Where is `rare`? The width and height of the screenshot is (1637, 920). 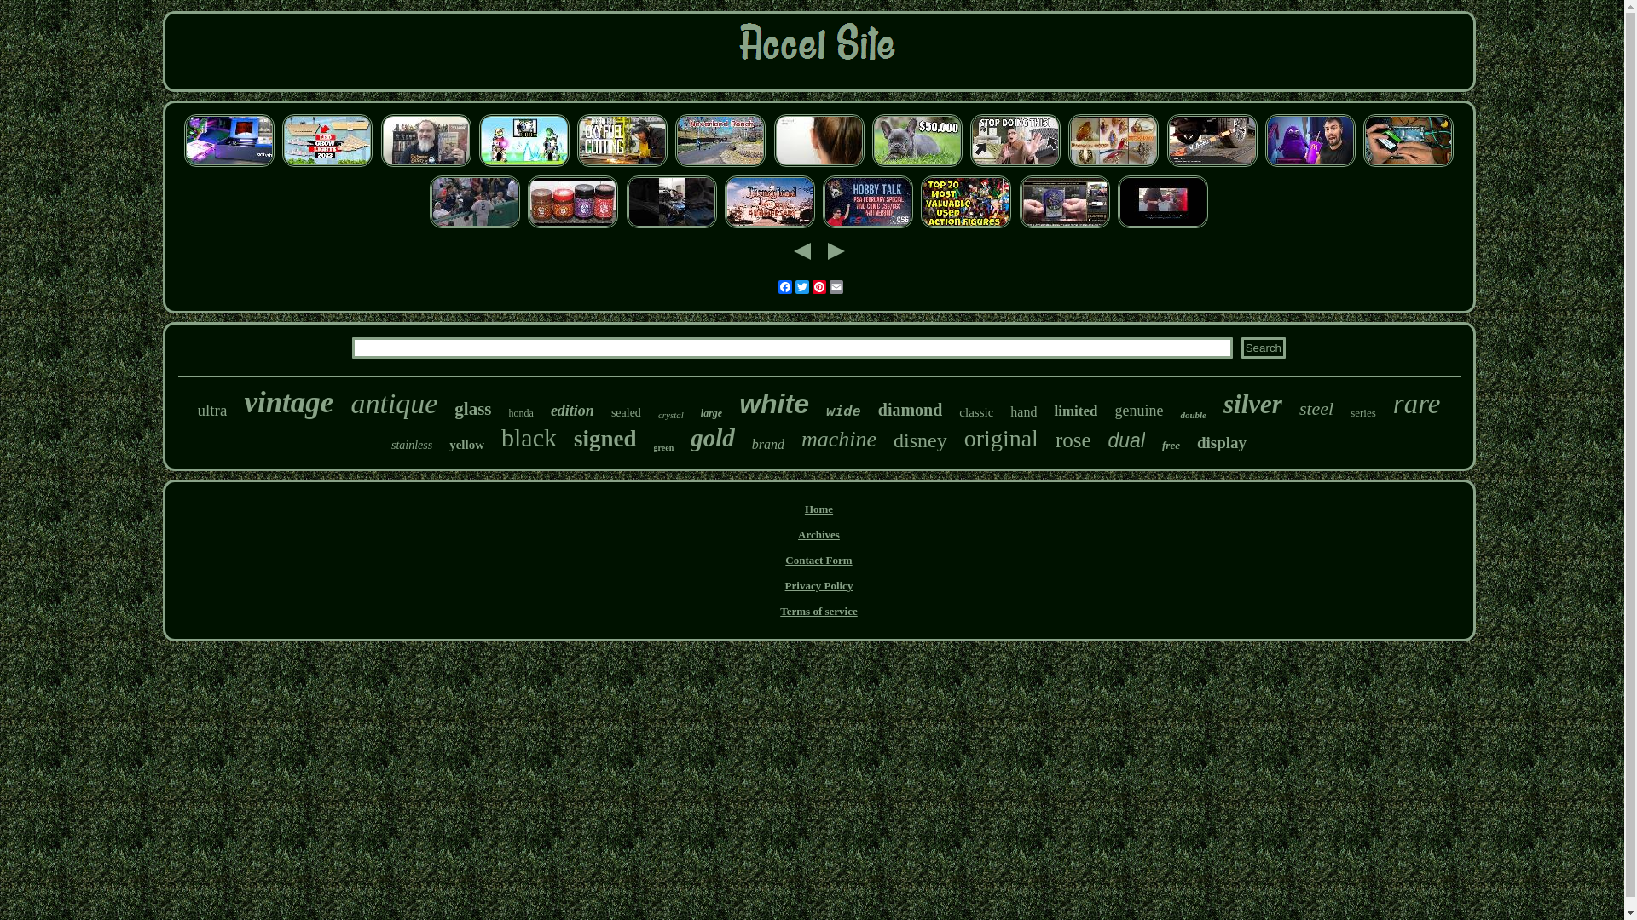
rare is located at coordinates (1417, 404).